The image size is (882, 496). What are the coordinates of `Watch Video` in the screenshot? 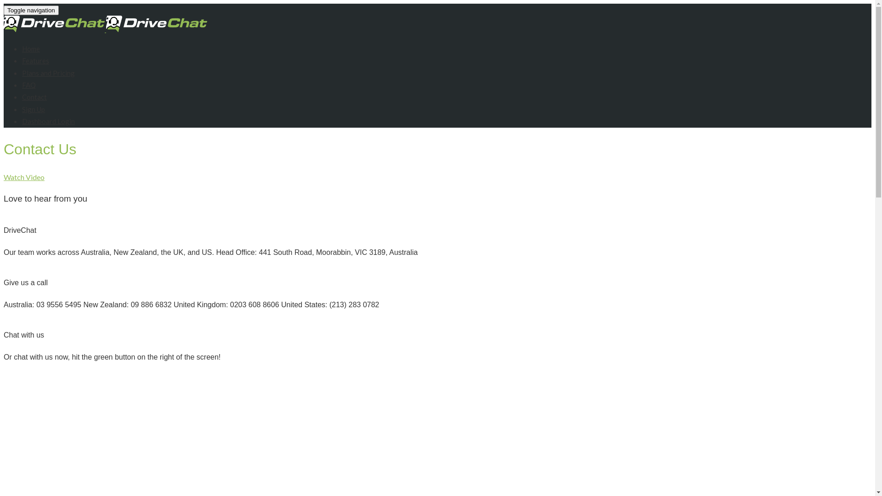 It's located at (24, 177).